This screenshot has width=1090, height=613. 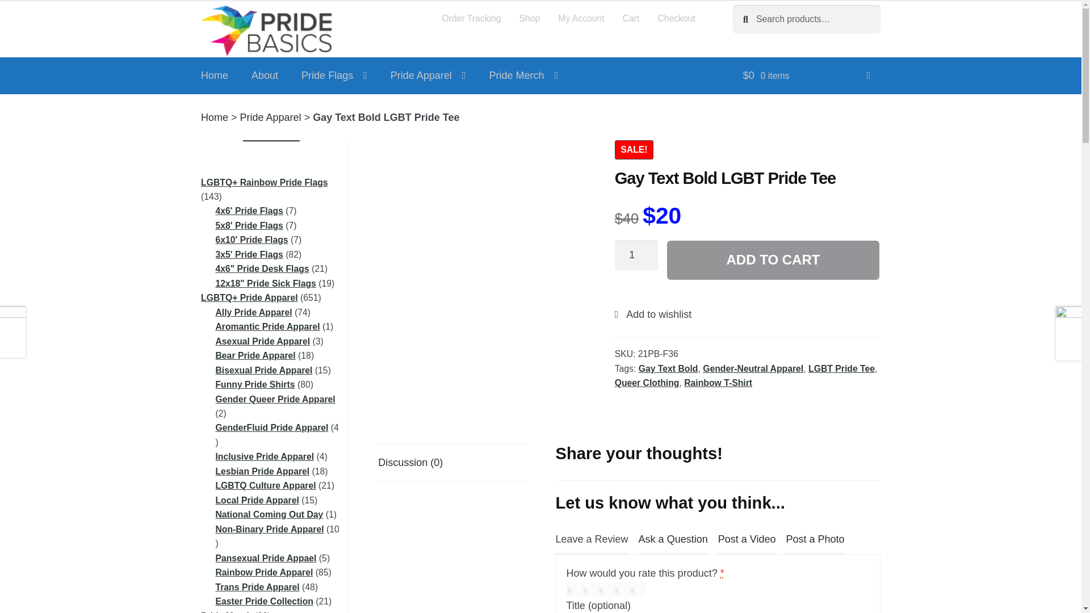 What do you see at coordinates (581, 18) in the screenshot?
I see `My Account` at bounding box center [581, 18].